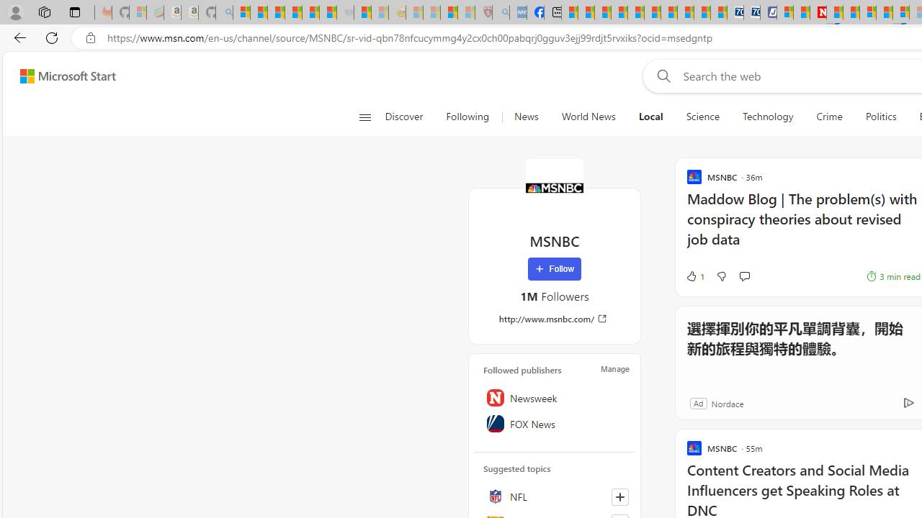 The height and width of the screenshot is (518, 922). What do you see at coordinates (619, 13) in the screenshot?
I see `Climate Damage Becomes Too Severe To Reverse` at bounding box center [619, 13].